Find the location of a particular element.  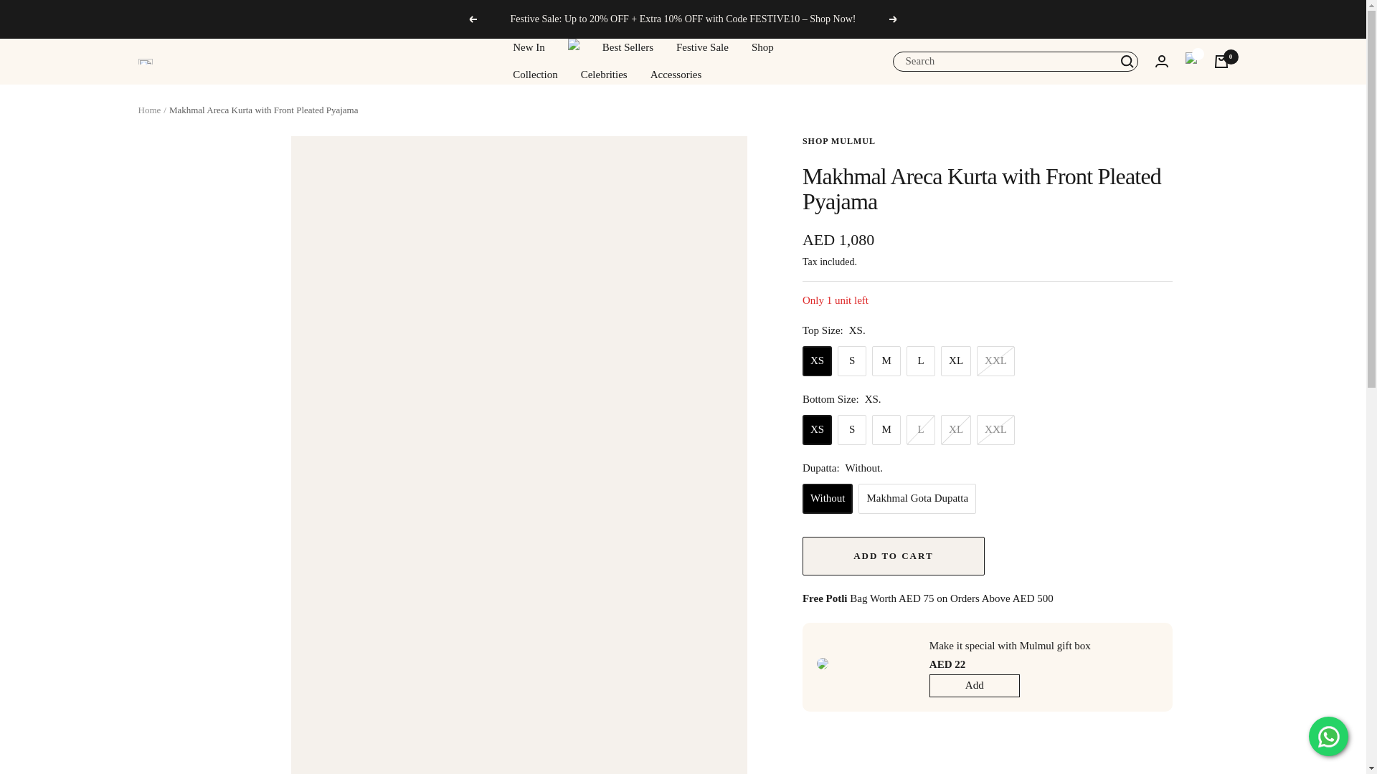

Home is located at coordinates (149, 109).